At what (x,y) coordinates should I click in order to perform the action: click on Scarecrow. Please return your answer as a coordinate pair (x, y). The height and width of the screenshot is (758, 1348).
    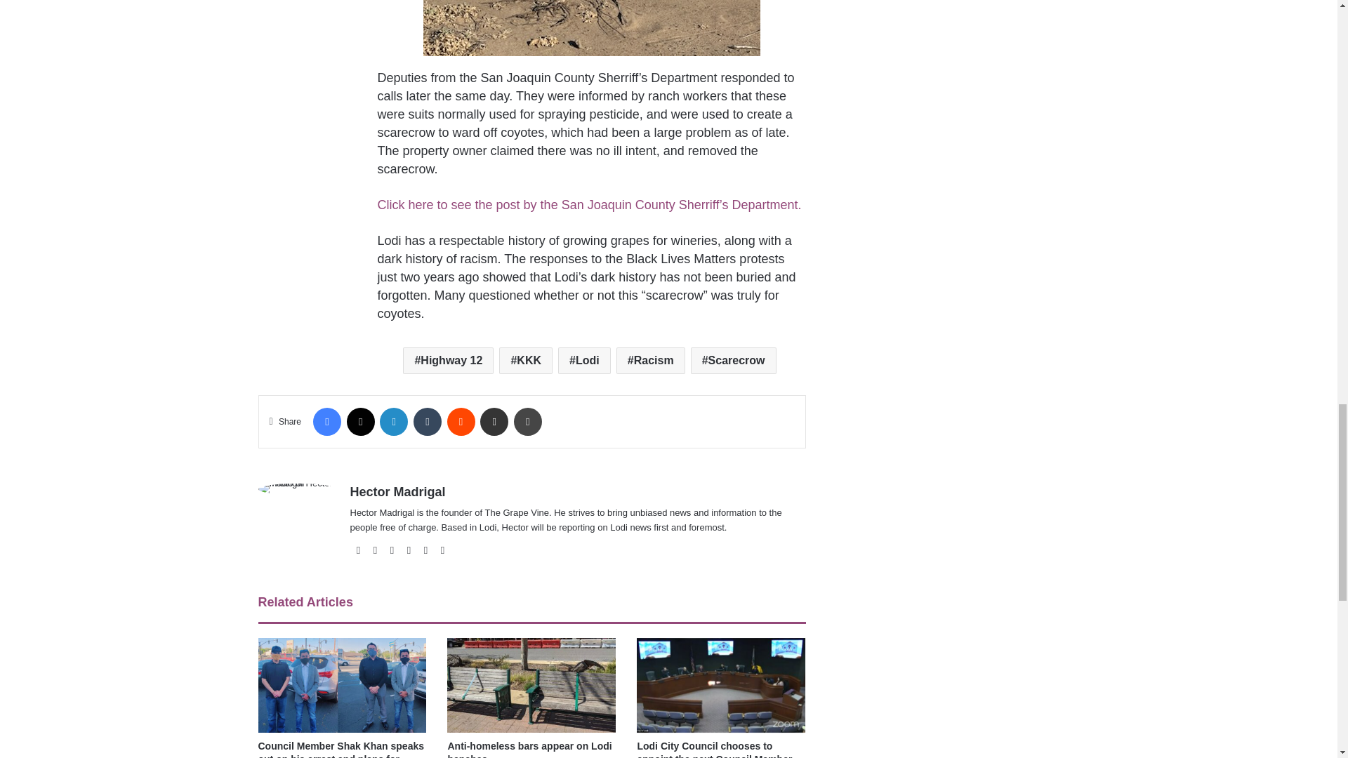
    Looking at the image, I should click on (733, 361).